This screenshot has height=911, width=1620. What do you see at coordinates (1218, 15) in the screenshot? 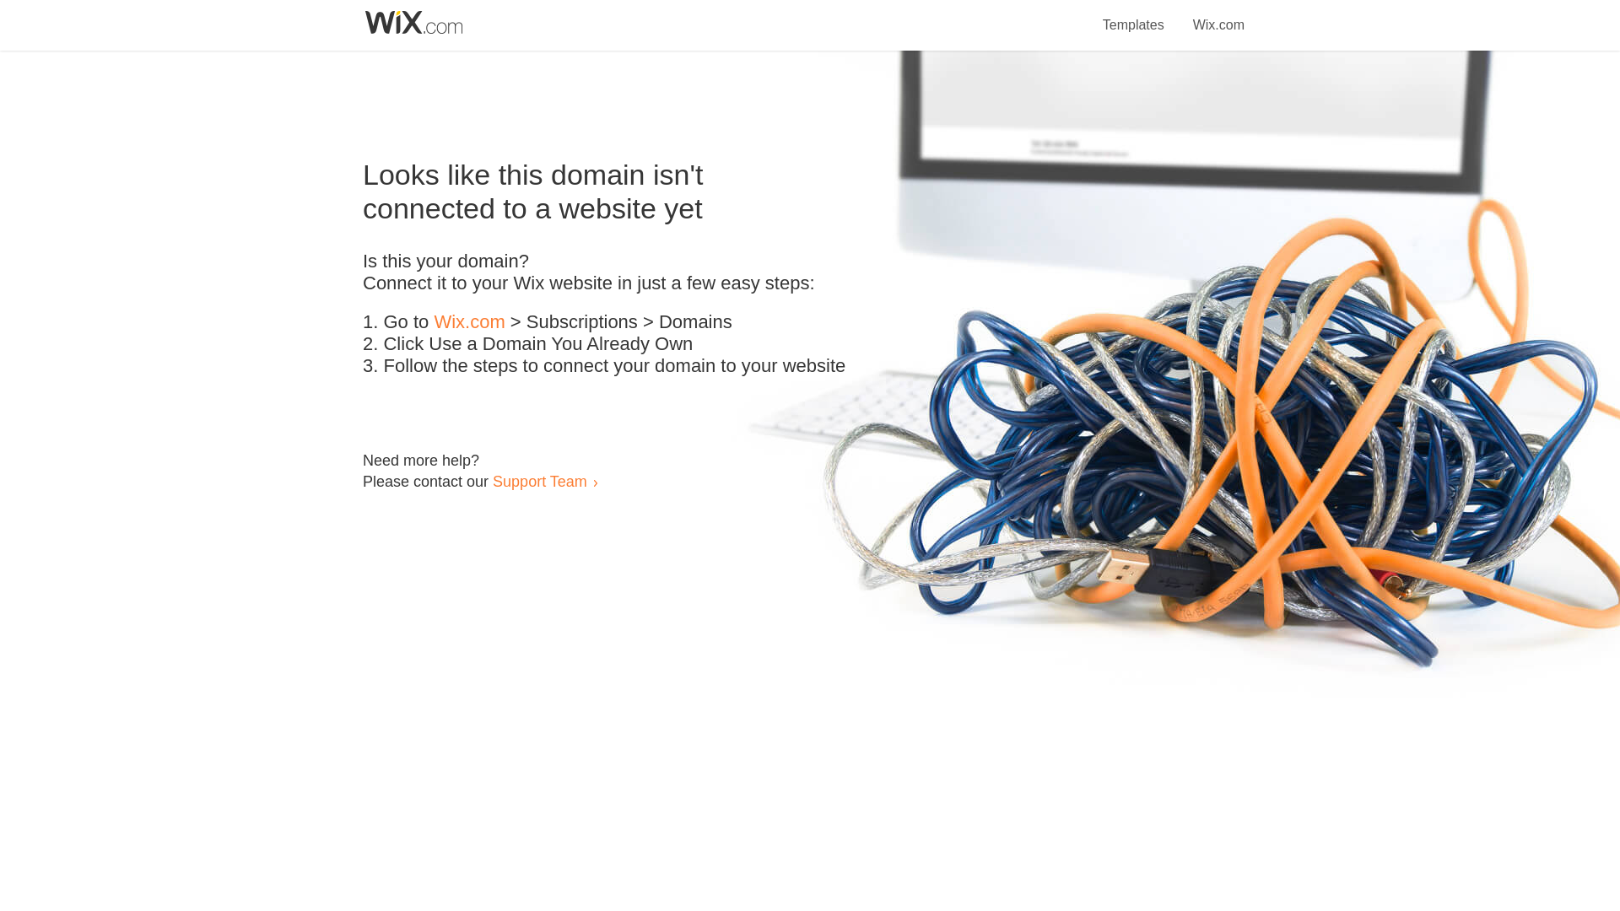
I see `Wix.com` at bounding box center [1218, 15].